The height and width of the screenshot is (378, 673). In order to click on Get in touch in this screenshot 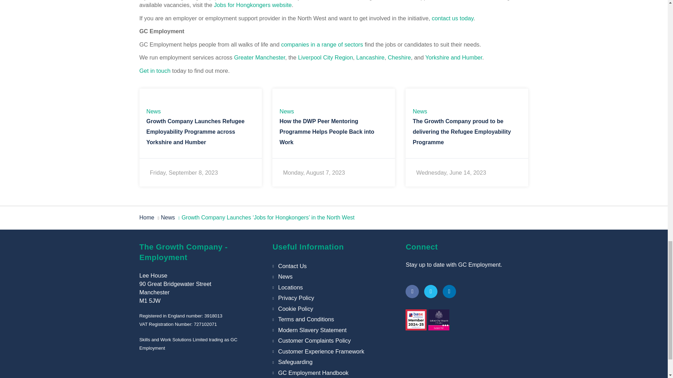, I will do `click(155, 71)`.